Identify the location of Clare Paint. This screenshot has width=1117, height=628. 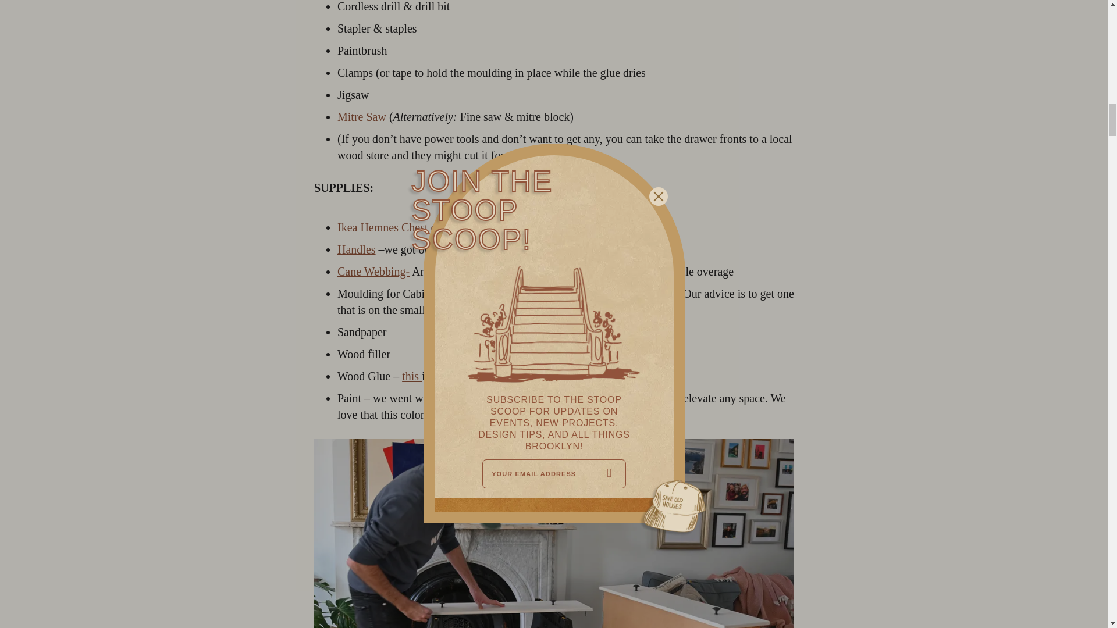
(464, 398).